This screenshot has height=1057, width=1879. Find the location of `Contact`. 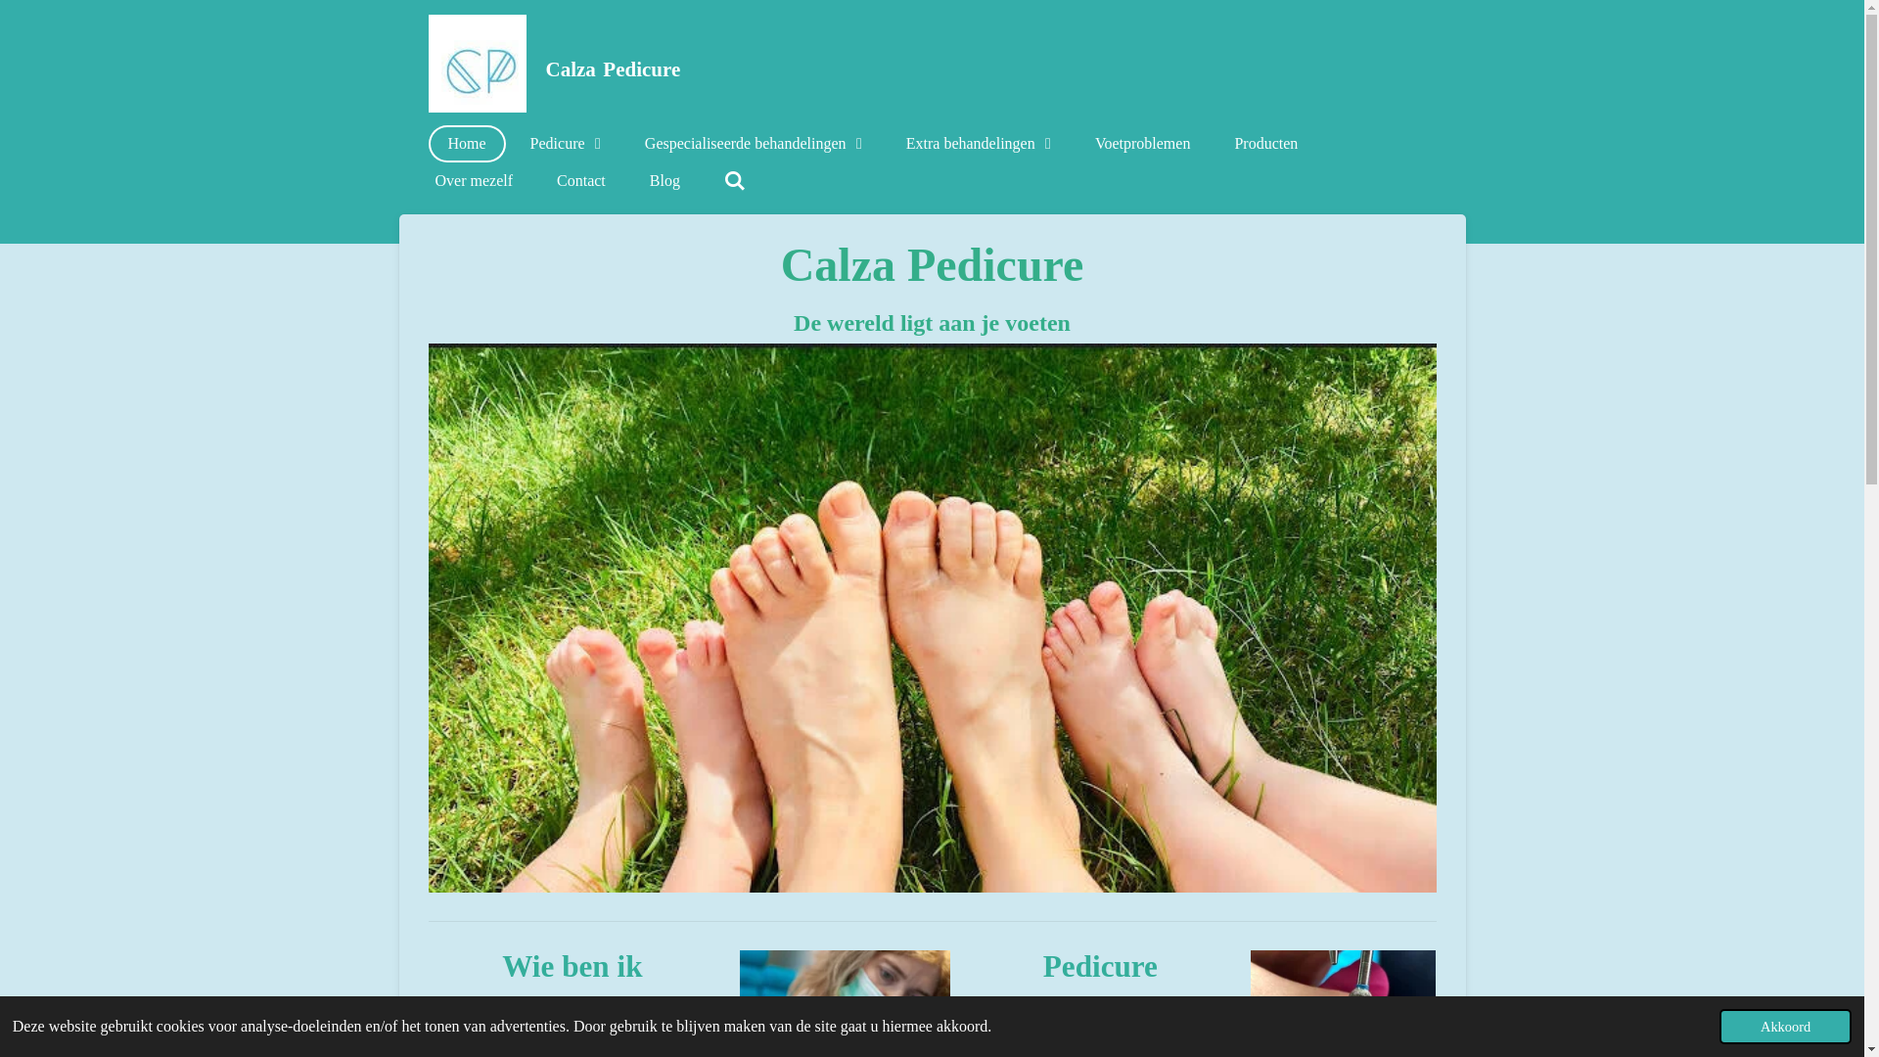

Contact is located at coordinates (581, 181).